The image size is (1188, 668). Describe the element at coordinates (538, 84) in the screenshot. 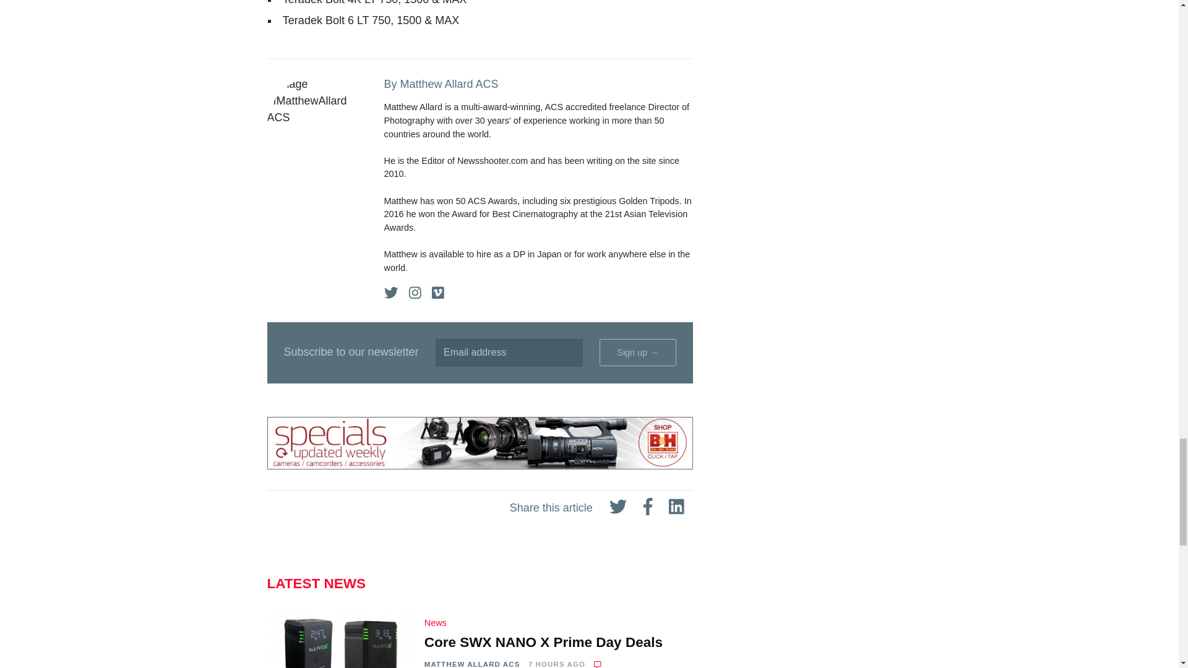

I see `By Matthew Allard ACS` at that location.